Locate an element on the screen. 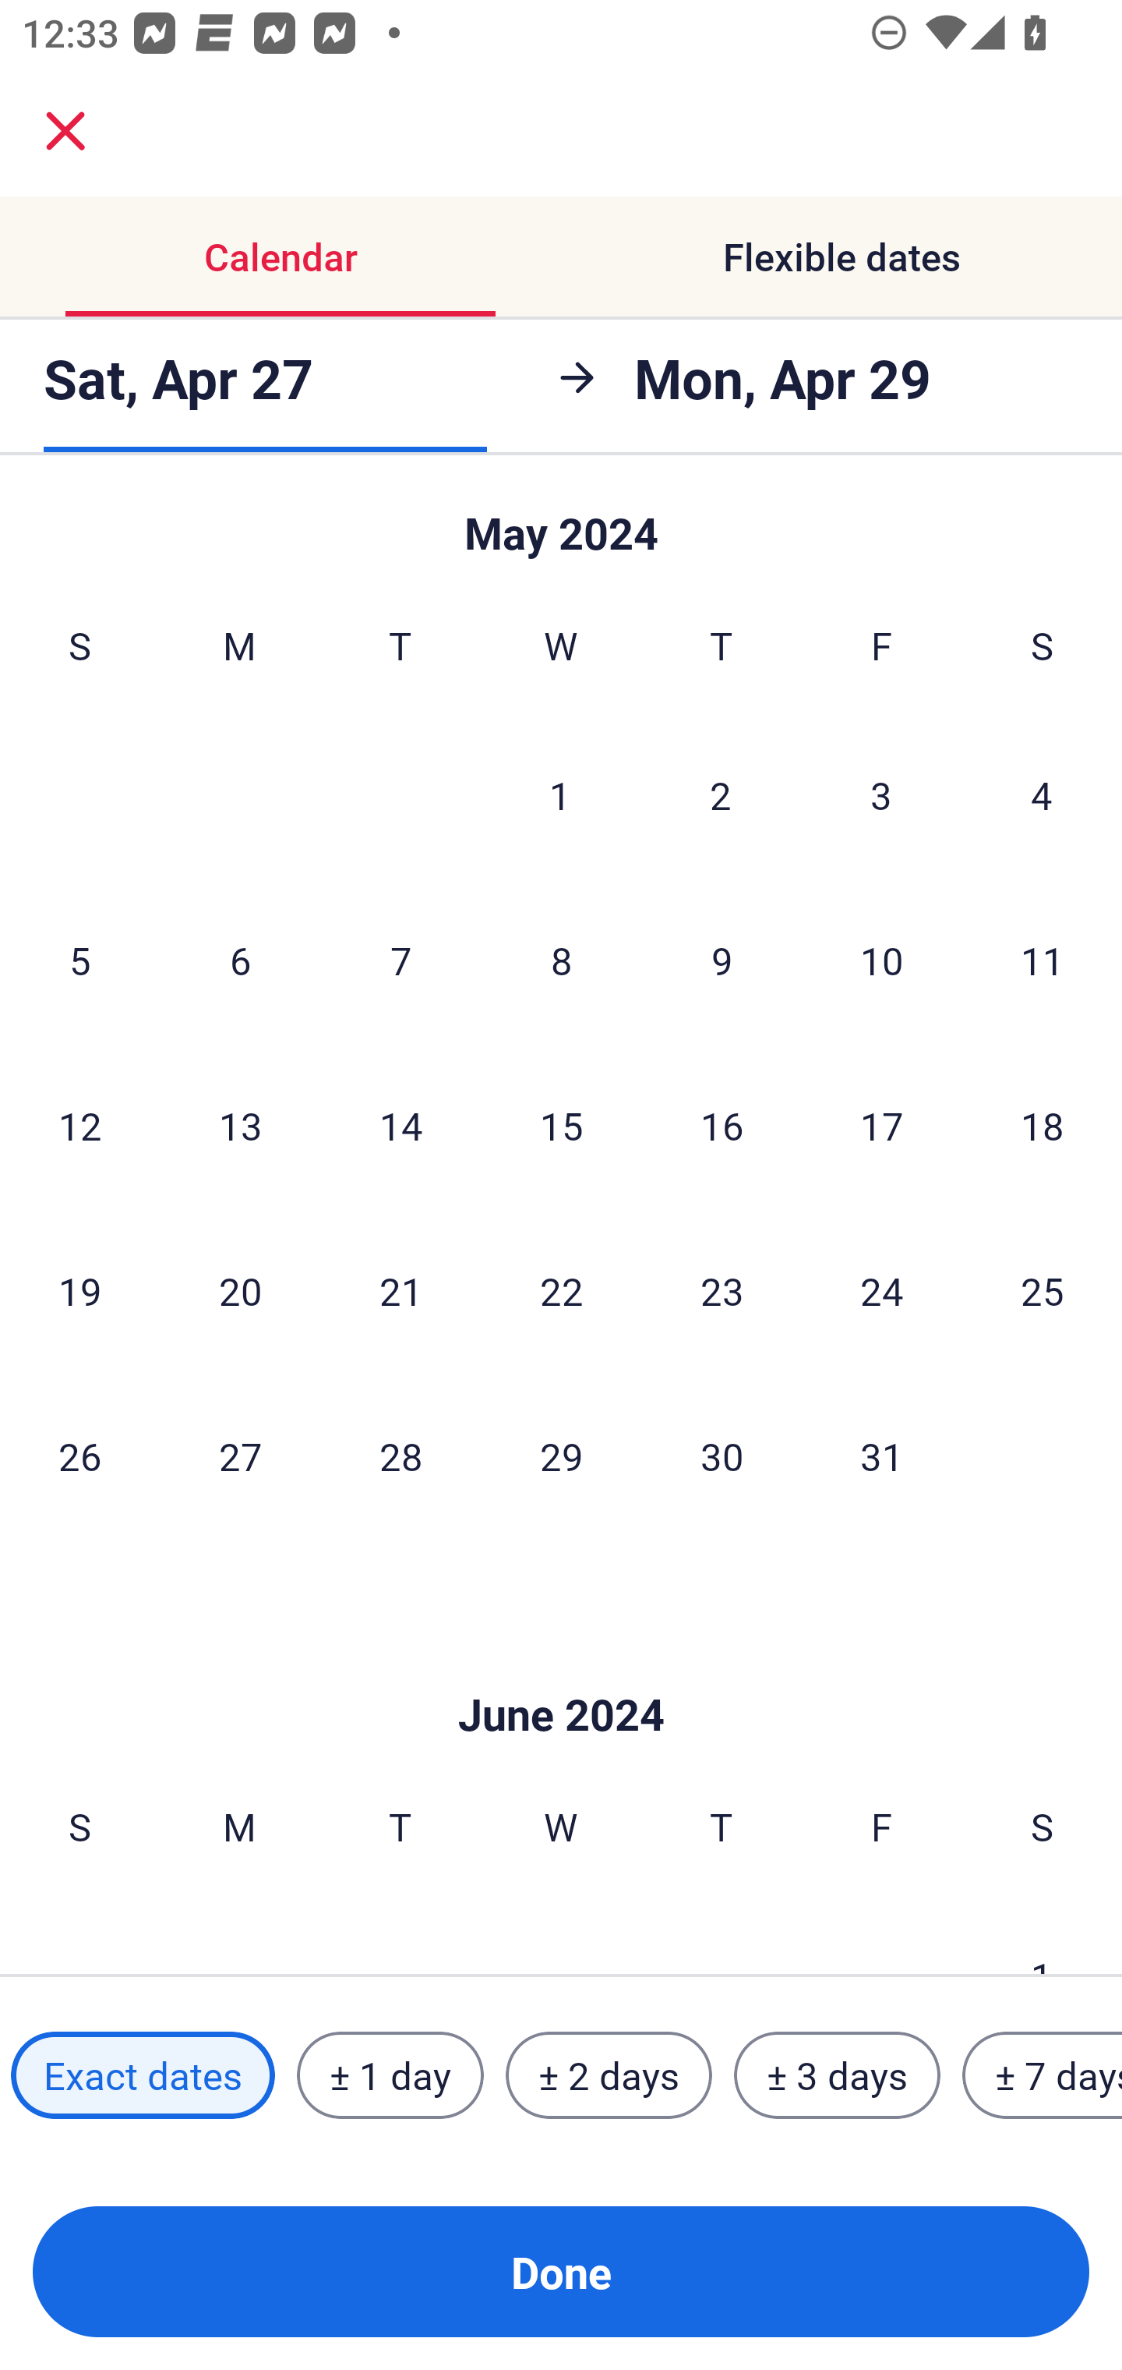 Image resolution: width=1122 pixels, height=2370 pixels. ± 3 days is located at coordinates (837, 2075).